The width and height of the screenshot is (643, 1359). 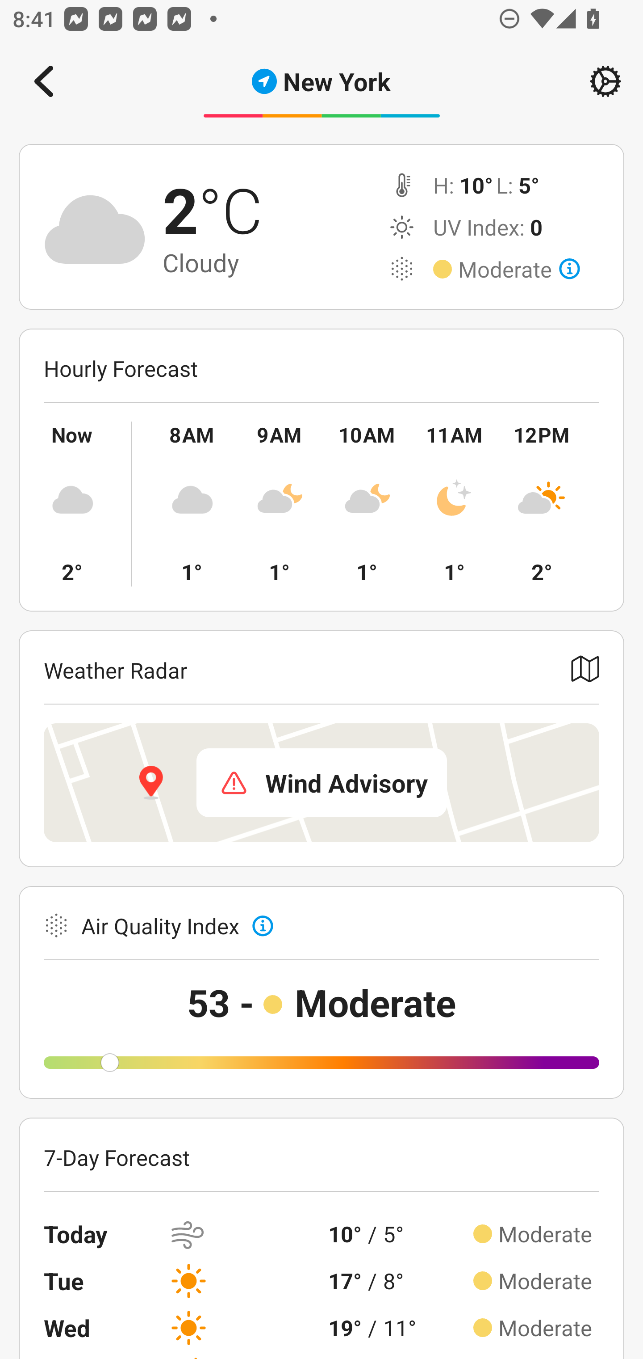 What do you see at coordinates (321, 782) in the screenshot?
I see `Wind Advisory` at bounding box center [321, 782].